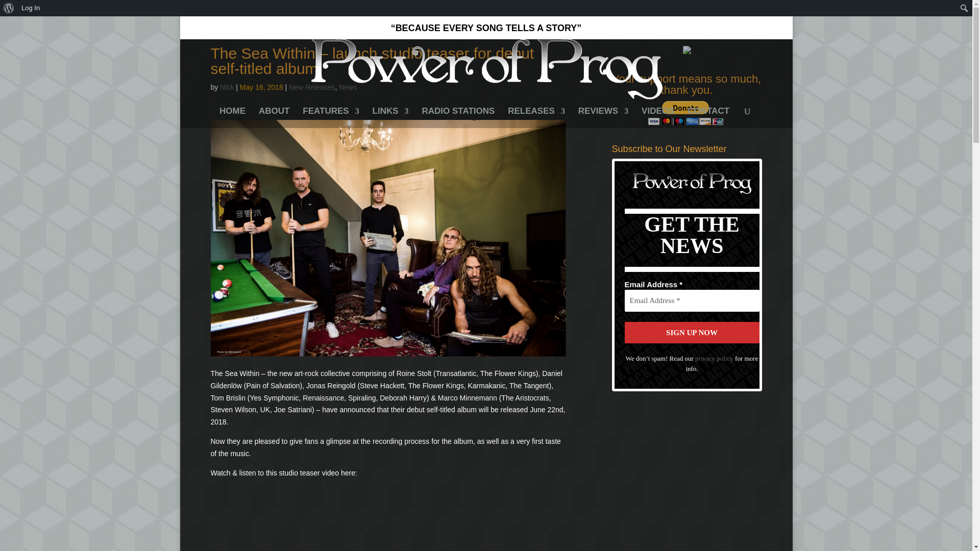 This screenshot has width=980, height=551. I want to click on ABOUT, so click(274, 117).